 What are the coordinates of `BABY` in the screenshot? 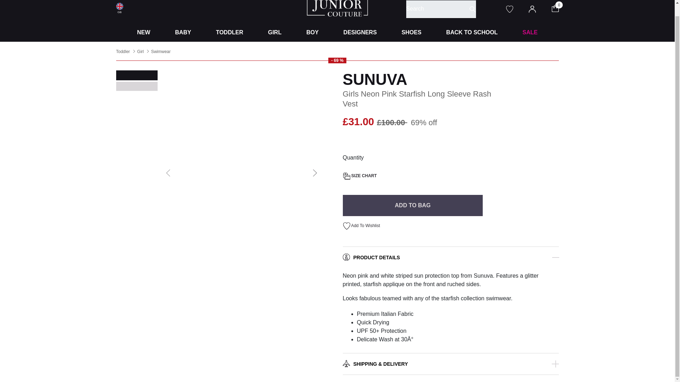 It's located at (183, 32).